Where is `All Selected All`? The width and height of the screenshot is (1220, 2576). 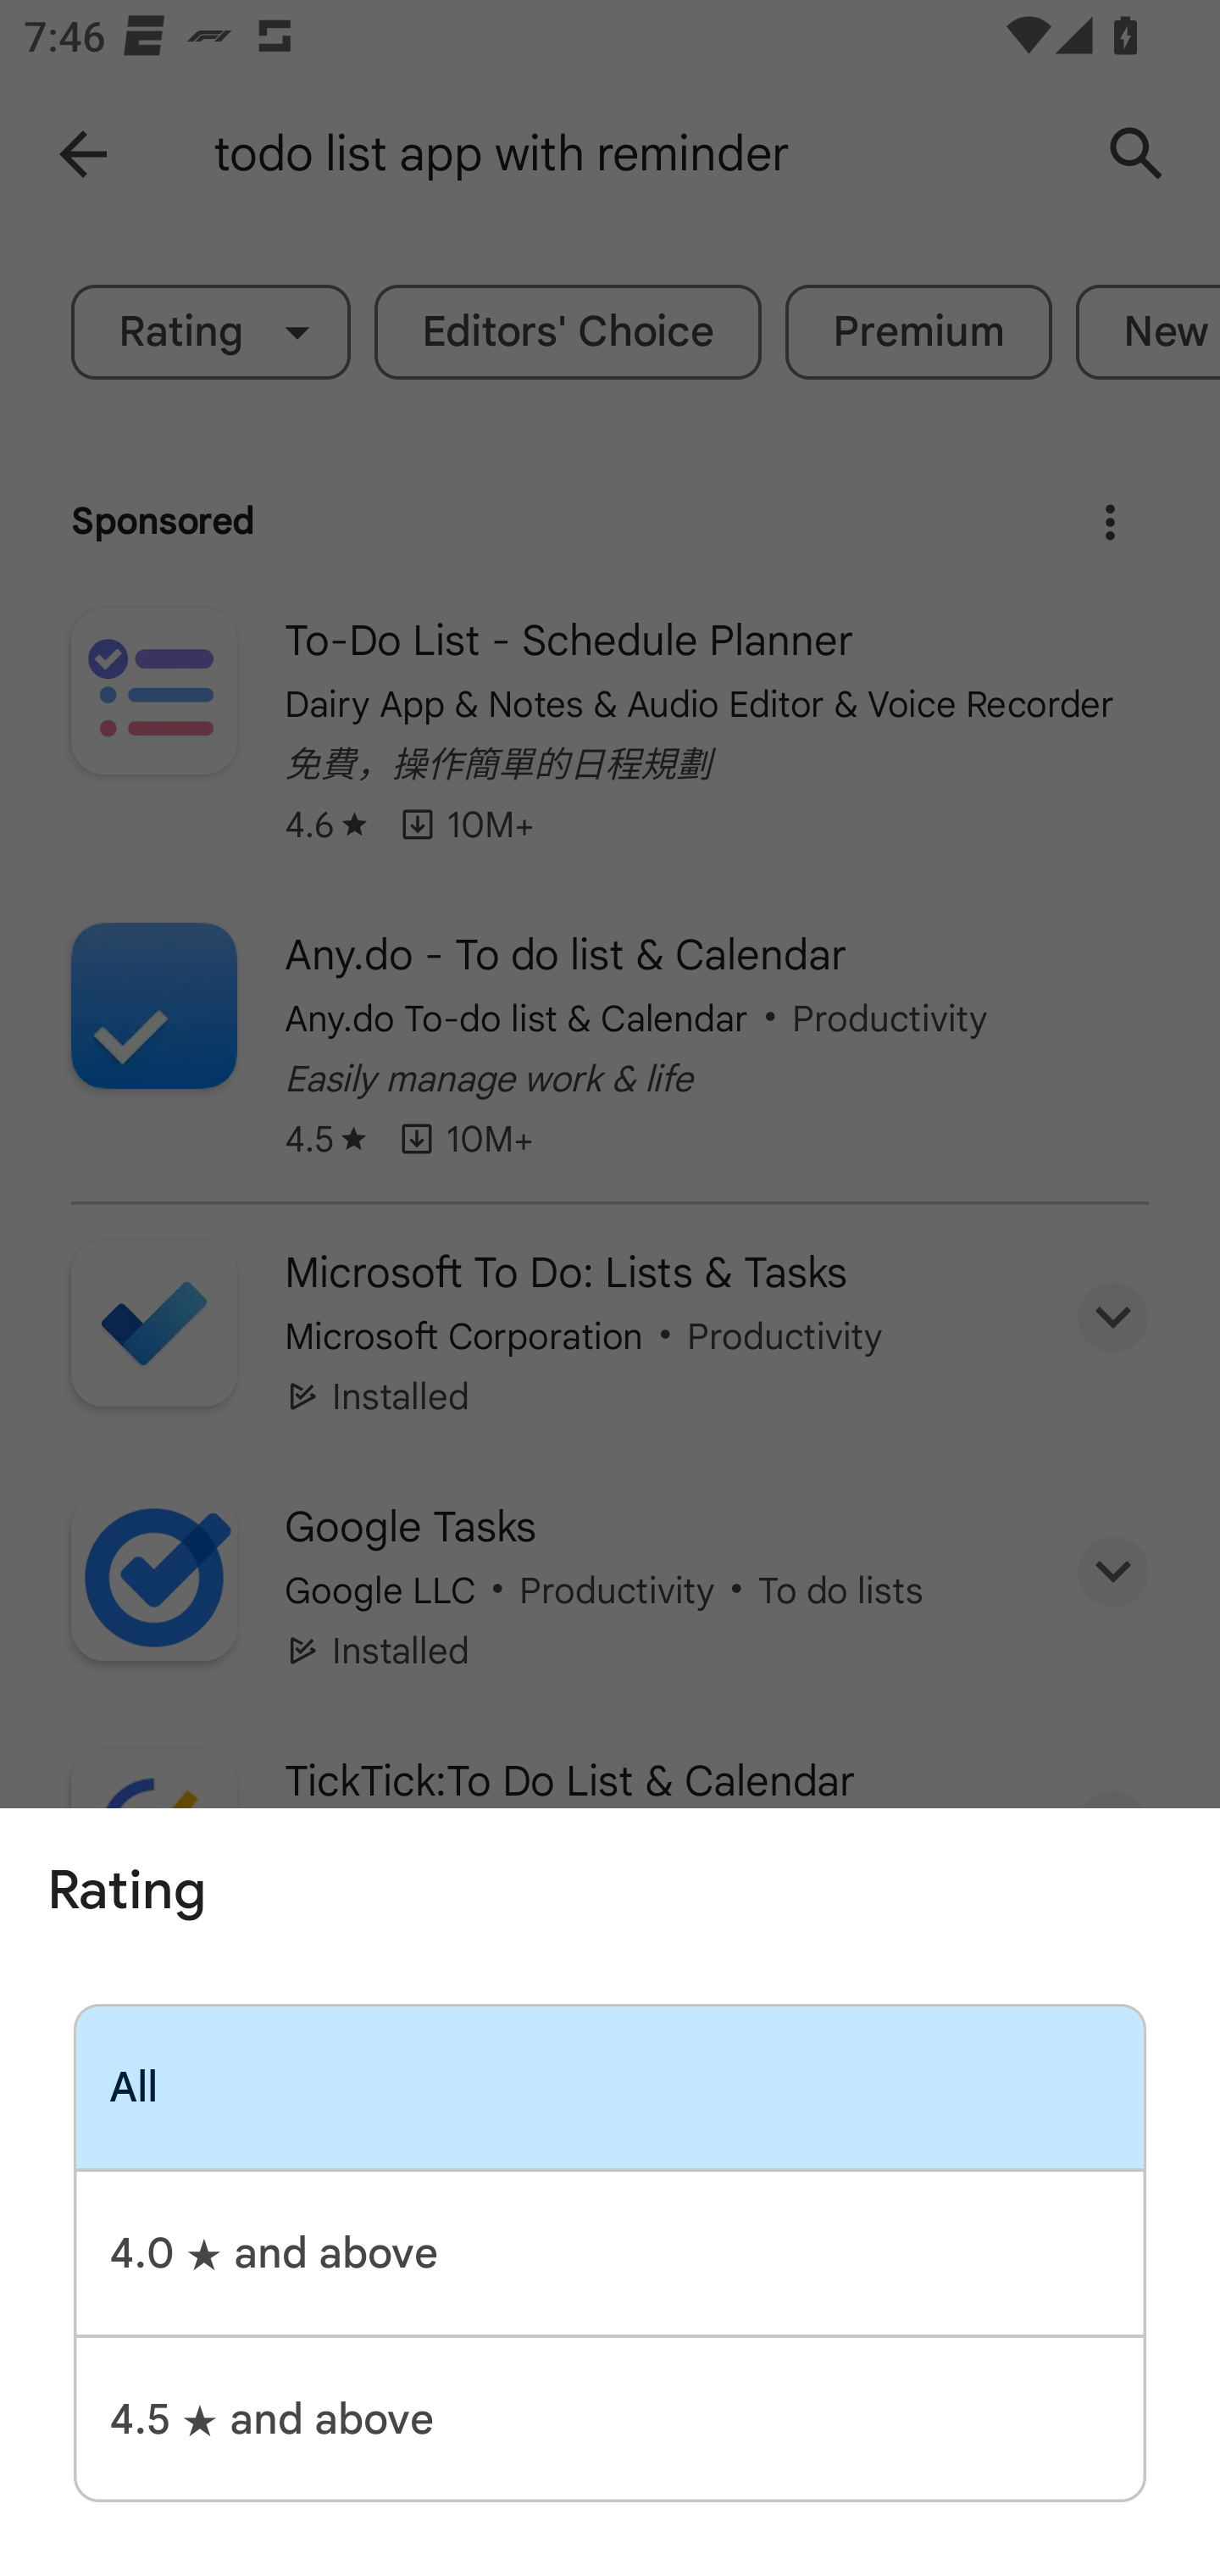 All Selected All is located at coordinates (610, 2086).